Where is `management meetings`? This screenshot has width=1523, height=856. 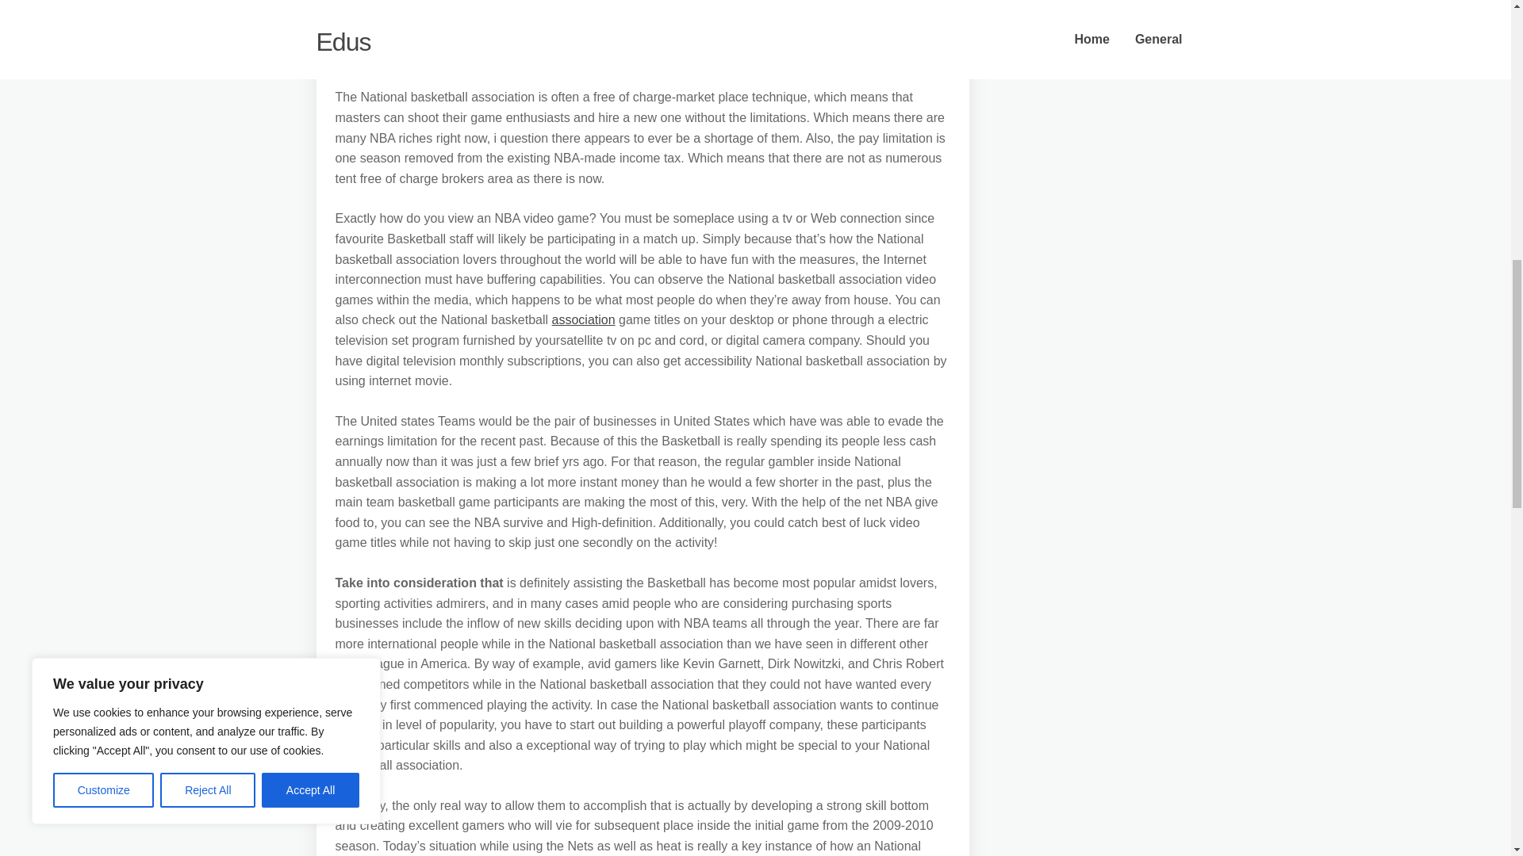 management meetings is located at coordinates (517, 57).